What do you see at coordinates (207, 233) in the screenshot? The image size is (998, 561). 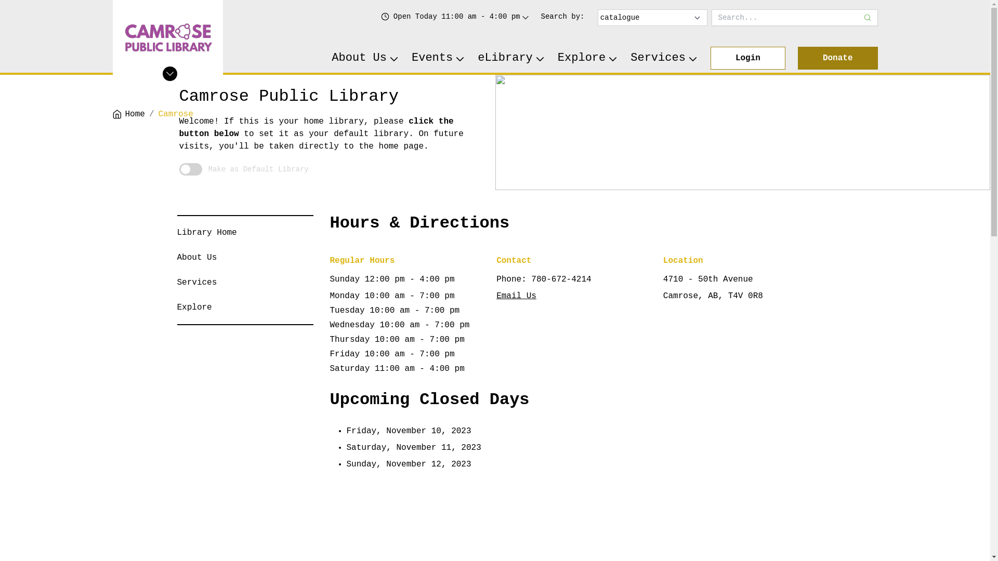 I see `Library Home` at bounding box center [207, 233].